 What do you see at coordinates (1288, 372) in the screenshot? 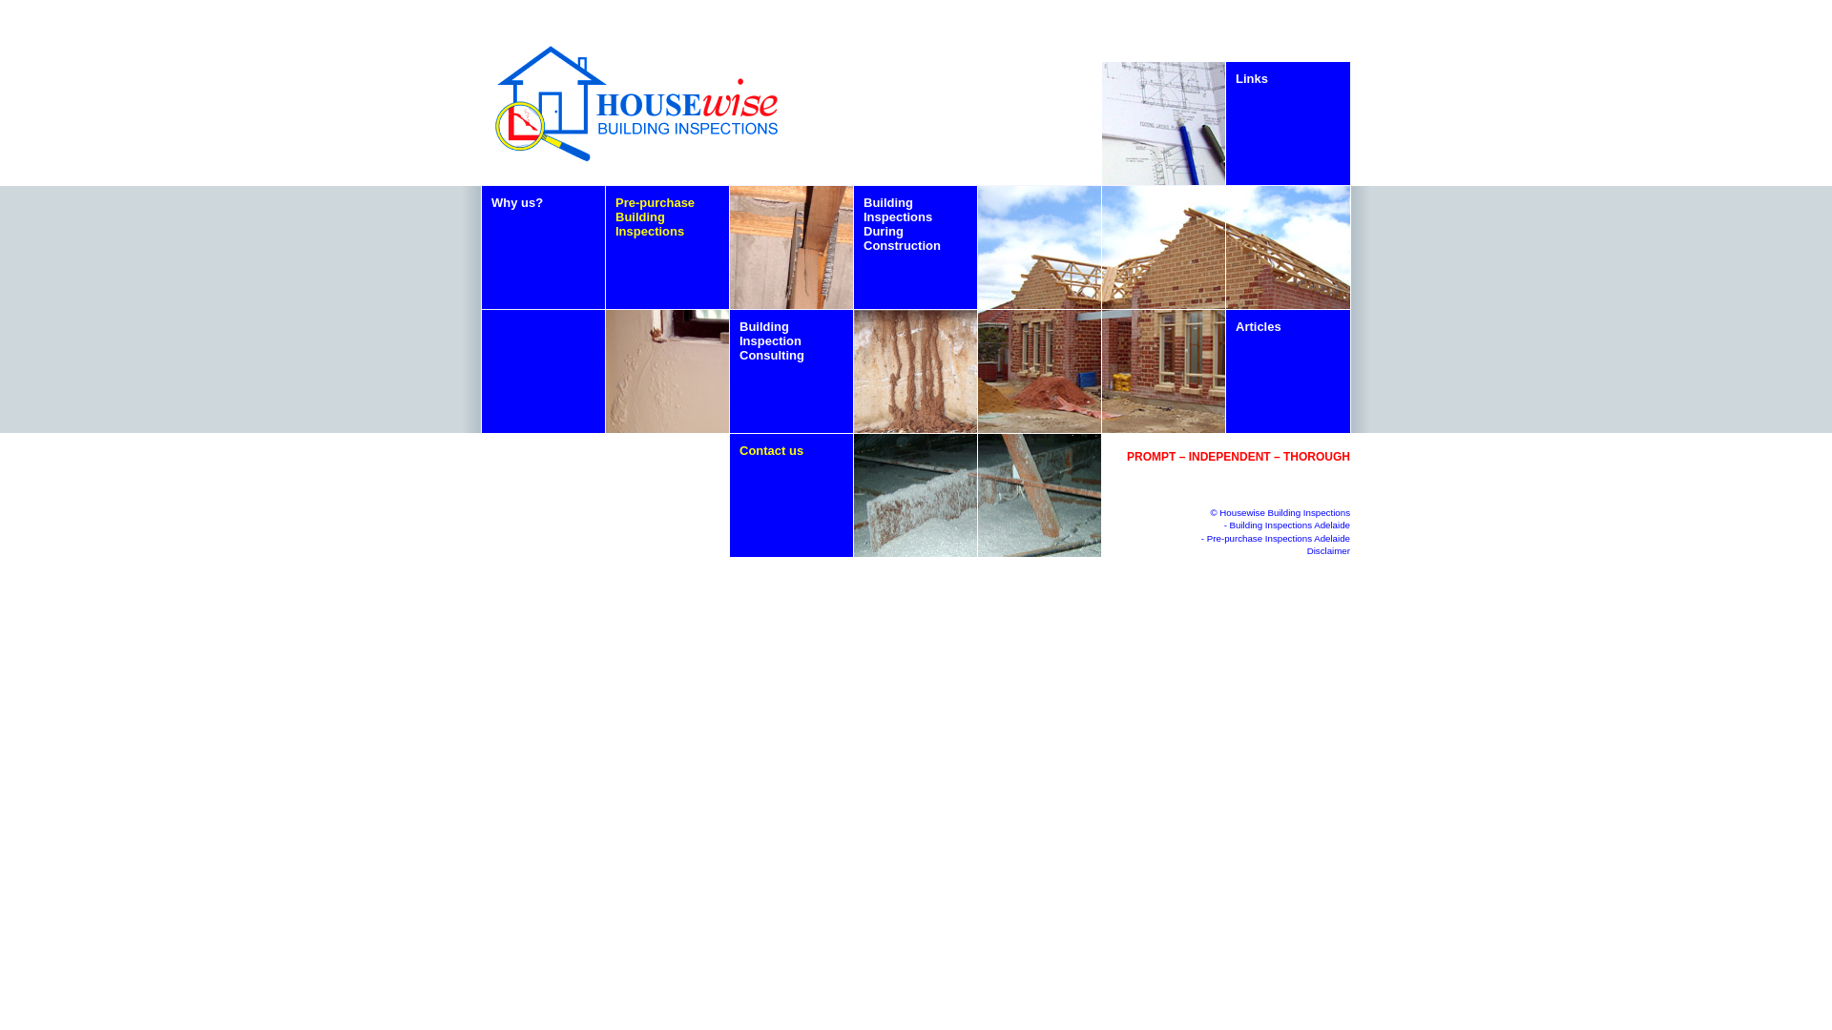
I see `Articles` at bounding box center [1288, 372].